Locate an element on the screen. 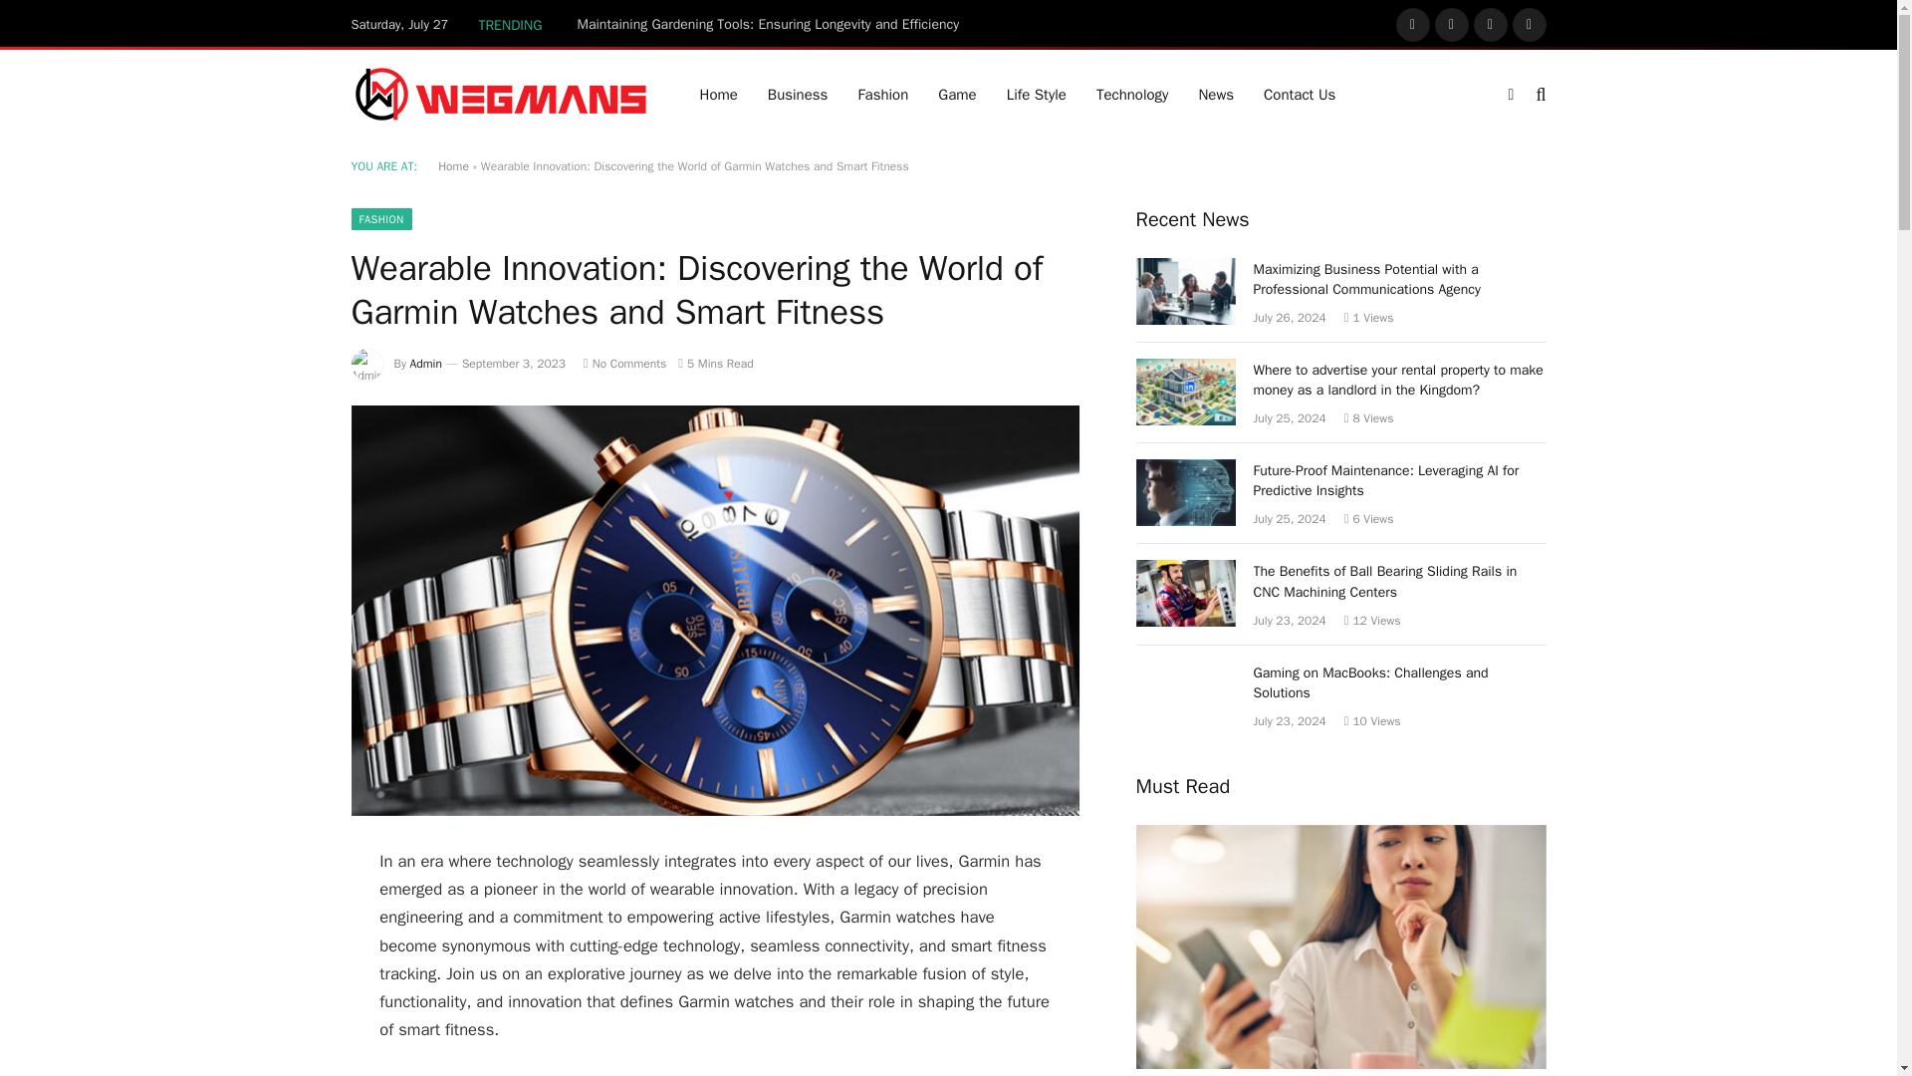  Admin is located at coordinates (426, 363).